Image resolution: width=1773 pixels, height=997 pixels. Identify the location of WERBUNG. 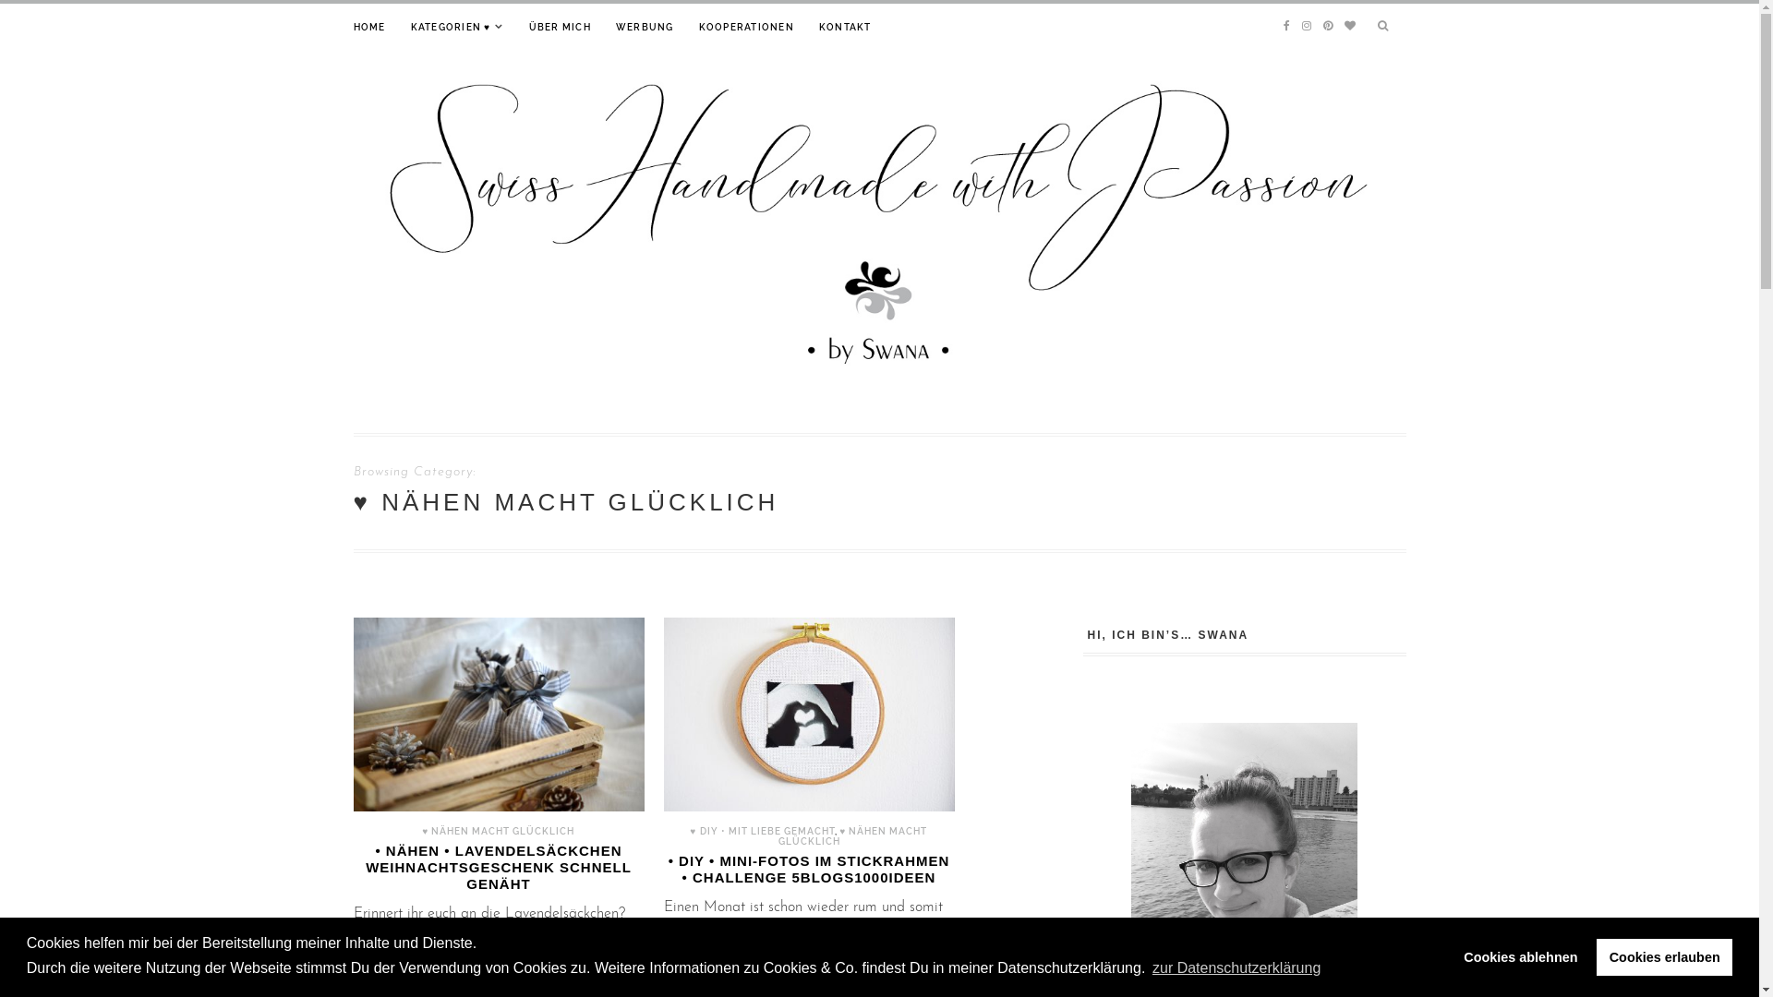
(645, 28).